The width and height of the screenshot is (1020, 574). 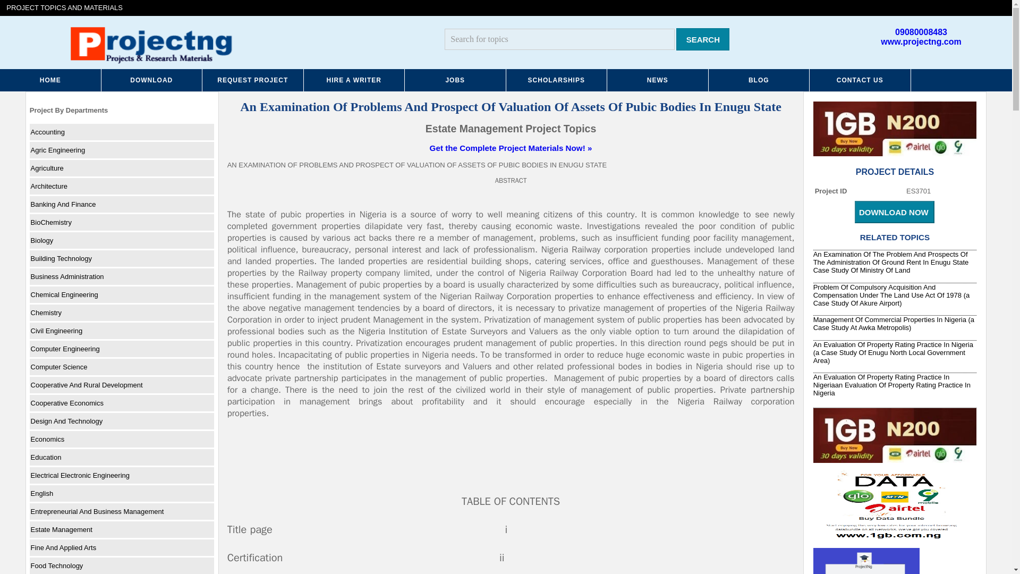 What do you see at coordinates (455, 80) in the screenshot?
I see `JOBS` at bounding box center [455, 80].